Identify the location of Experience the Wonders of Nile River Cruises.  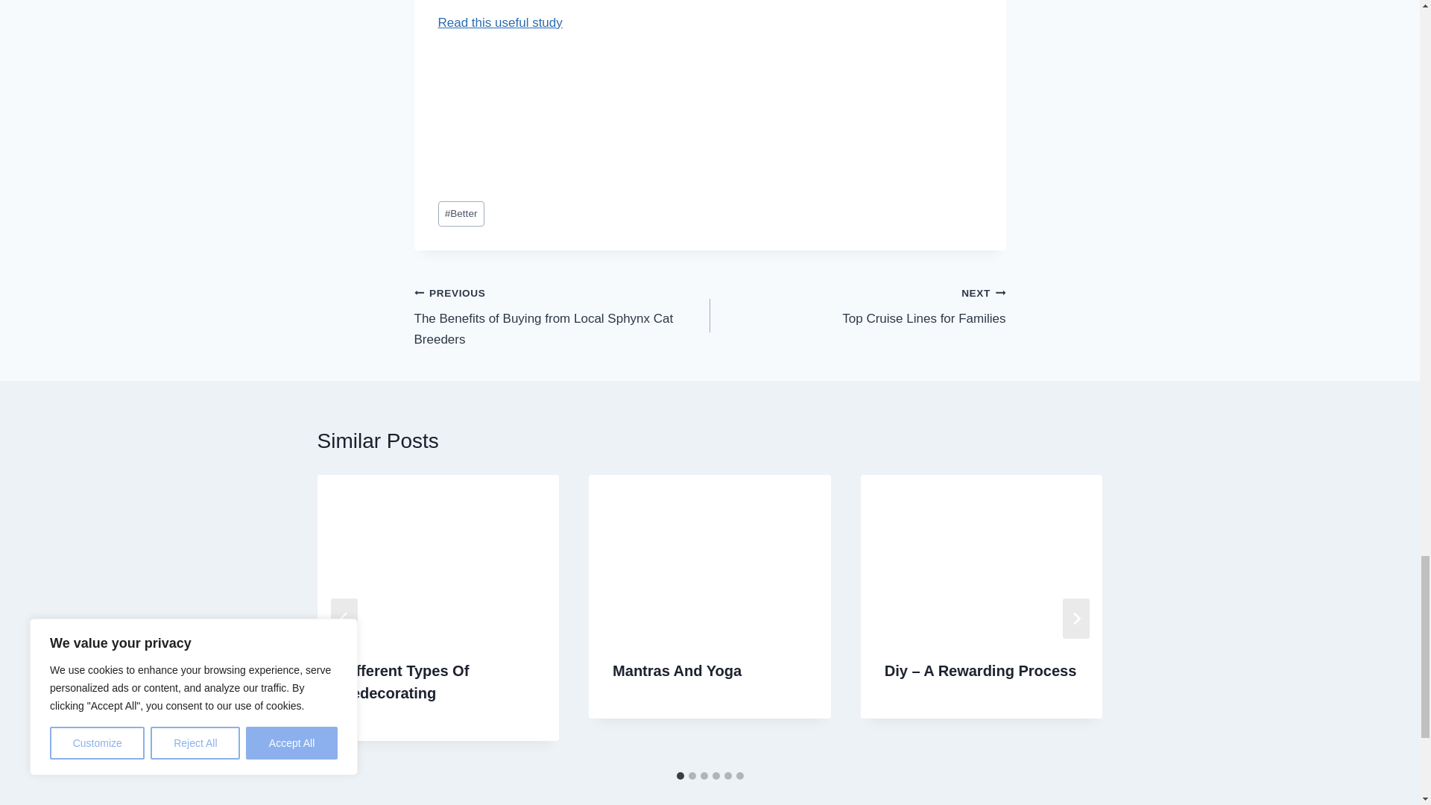
(708, 590).